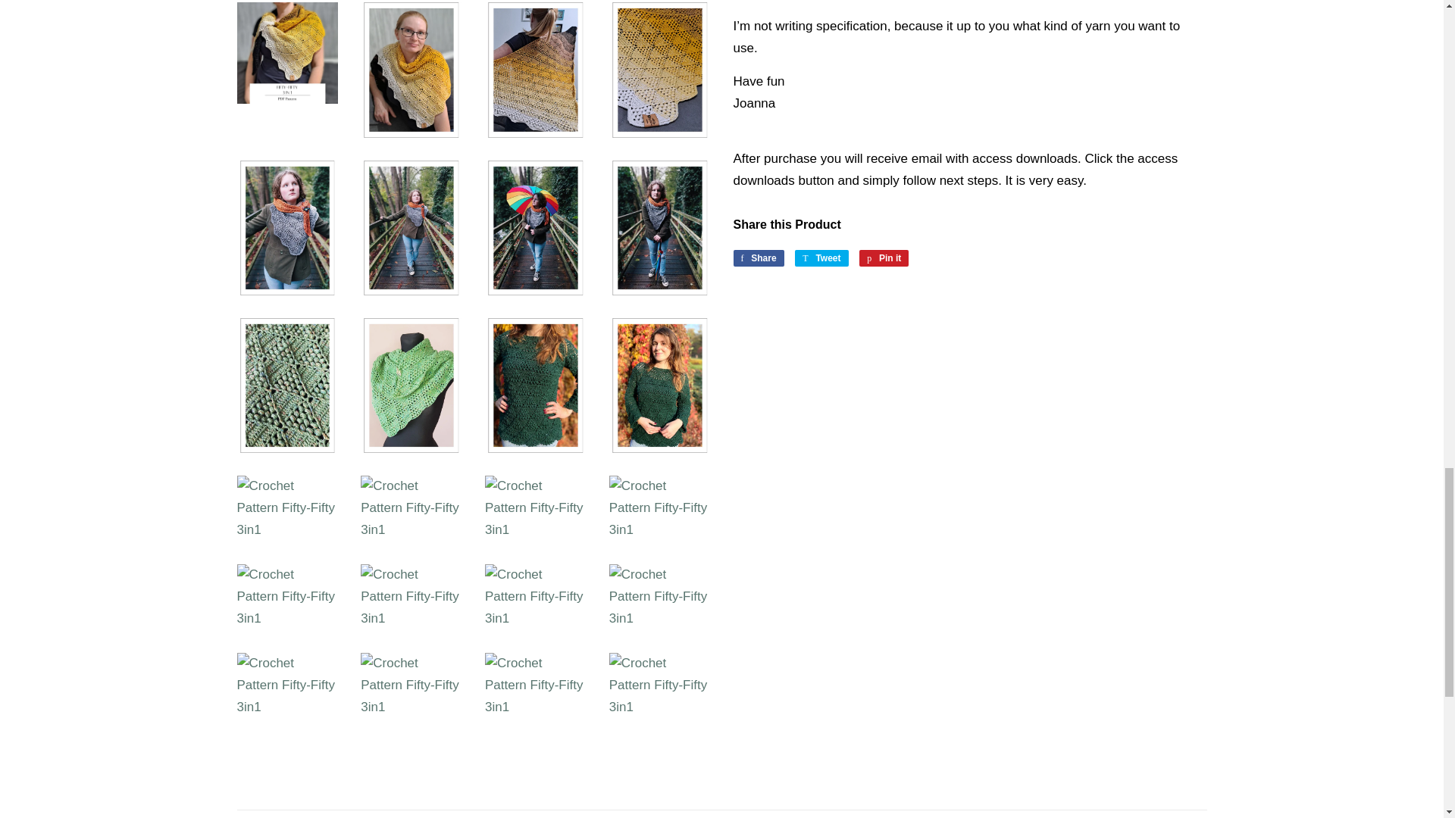 Image resolution: width=1455 pixels, height=818 pixels. What do you see at coordinates (884, 258) in the screenshot?
I see `Pin on Pinterest` at bounding box center [884, 258].